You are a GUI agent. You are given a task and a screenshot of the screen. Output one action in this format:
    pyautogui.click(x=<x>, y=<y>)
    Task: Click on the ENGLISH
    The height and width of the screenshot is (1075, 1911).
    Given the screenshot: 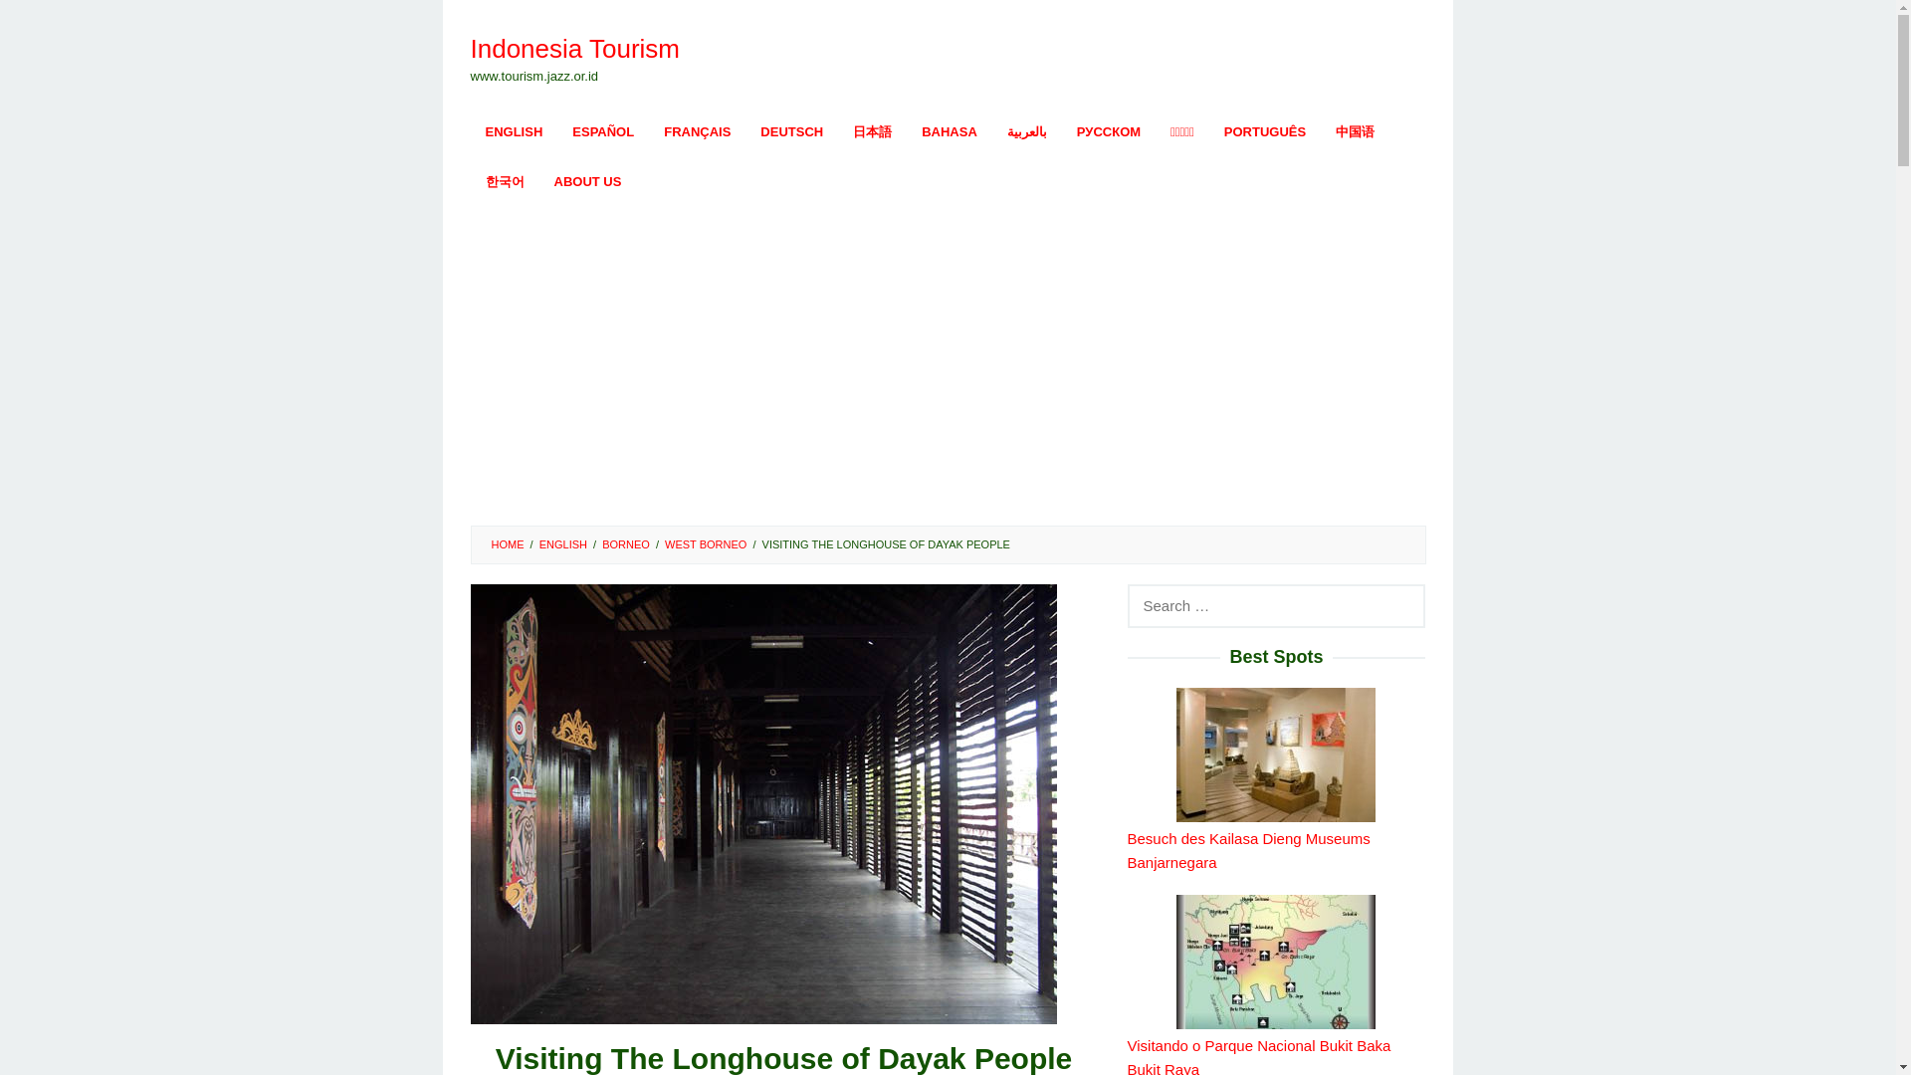 What is the action you would take?
    pyautogui.click(x=562, y=543)
    